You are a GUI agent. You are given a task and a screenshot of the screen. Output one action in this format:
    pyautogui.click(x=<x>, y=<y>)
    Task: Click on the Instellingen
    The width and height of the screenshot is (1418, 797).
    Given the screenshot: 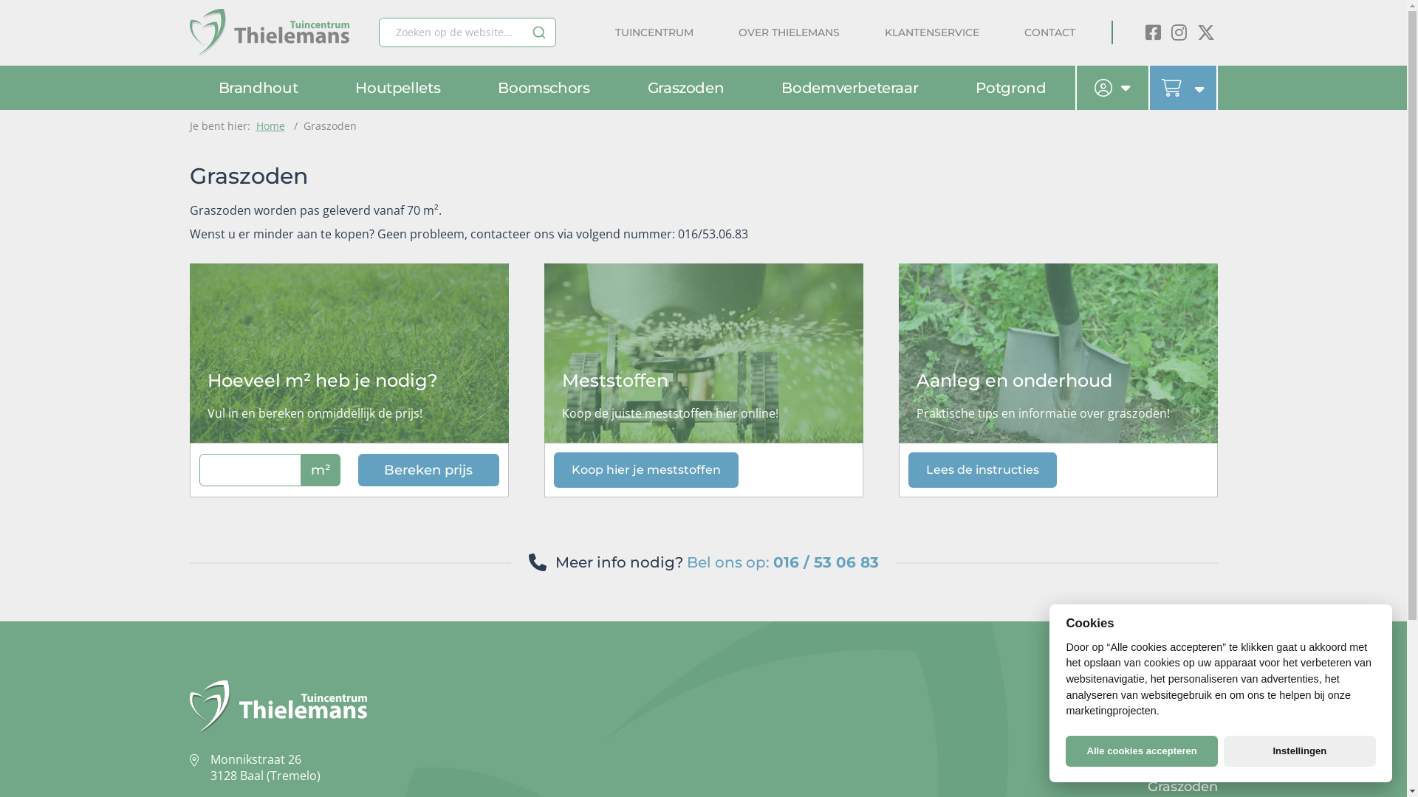 What is the action you would take?
    pyautogui.click(x=1300, y=751)
    